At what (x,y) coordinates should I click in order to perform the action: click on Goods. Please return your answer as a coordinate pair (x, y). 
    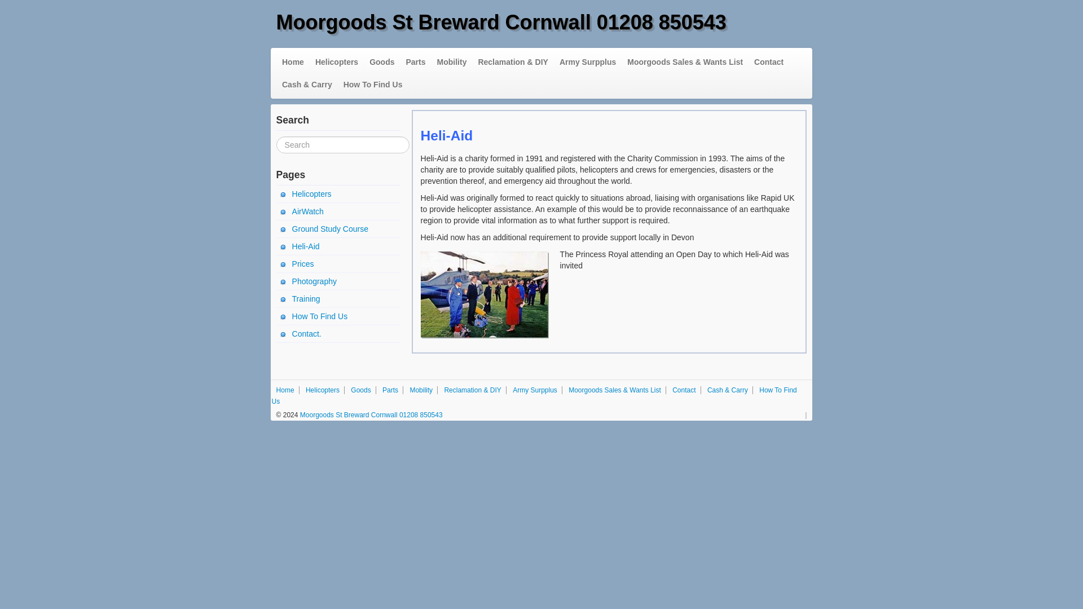
    Looking at the image, I should click on (381, 61).